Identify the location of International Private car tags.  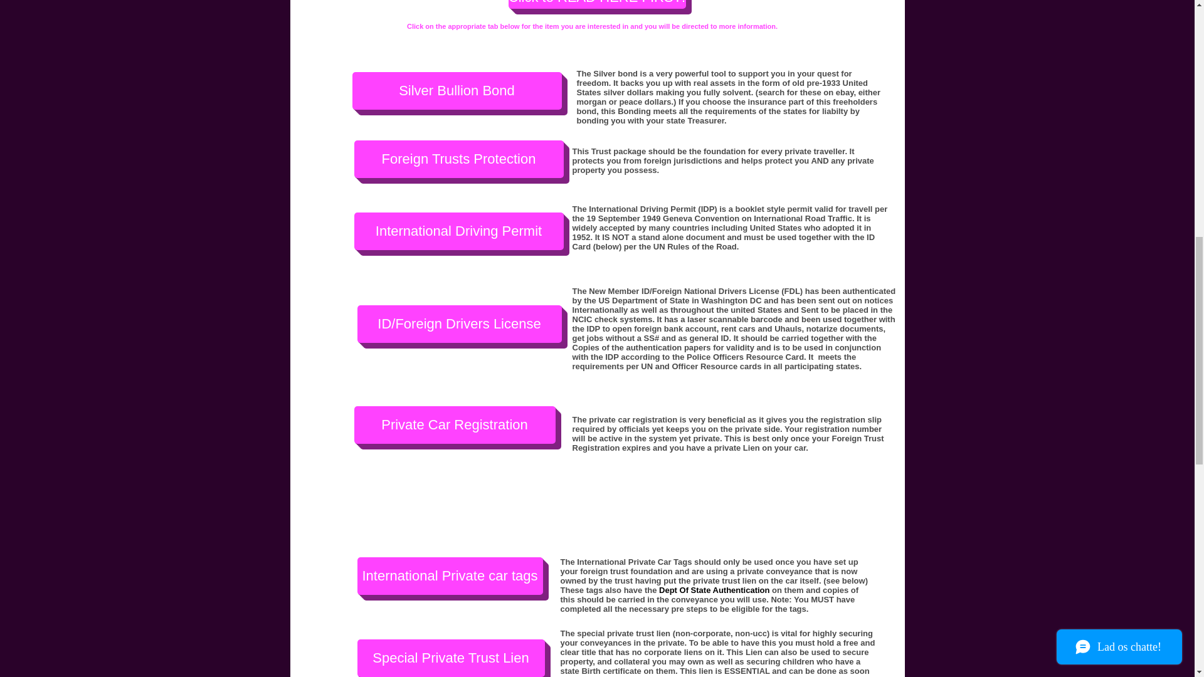
(450, 575).